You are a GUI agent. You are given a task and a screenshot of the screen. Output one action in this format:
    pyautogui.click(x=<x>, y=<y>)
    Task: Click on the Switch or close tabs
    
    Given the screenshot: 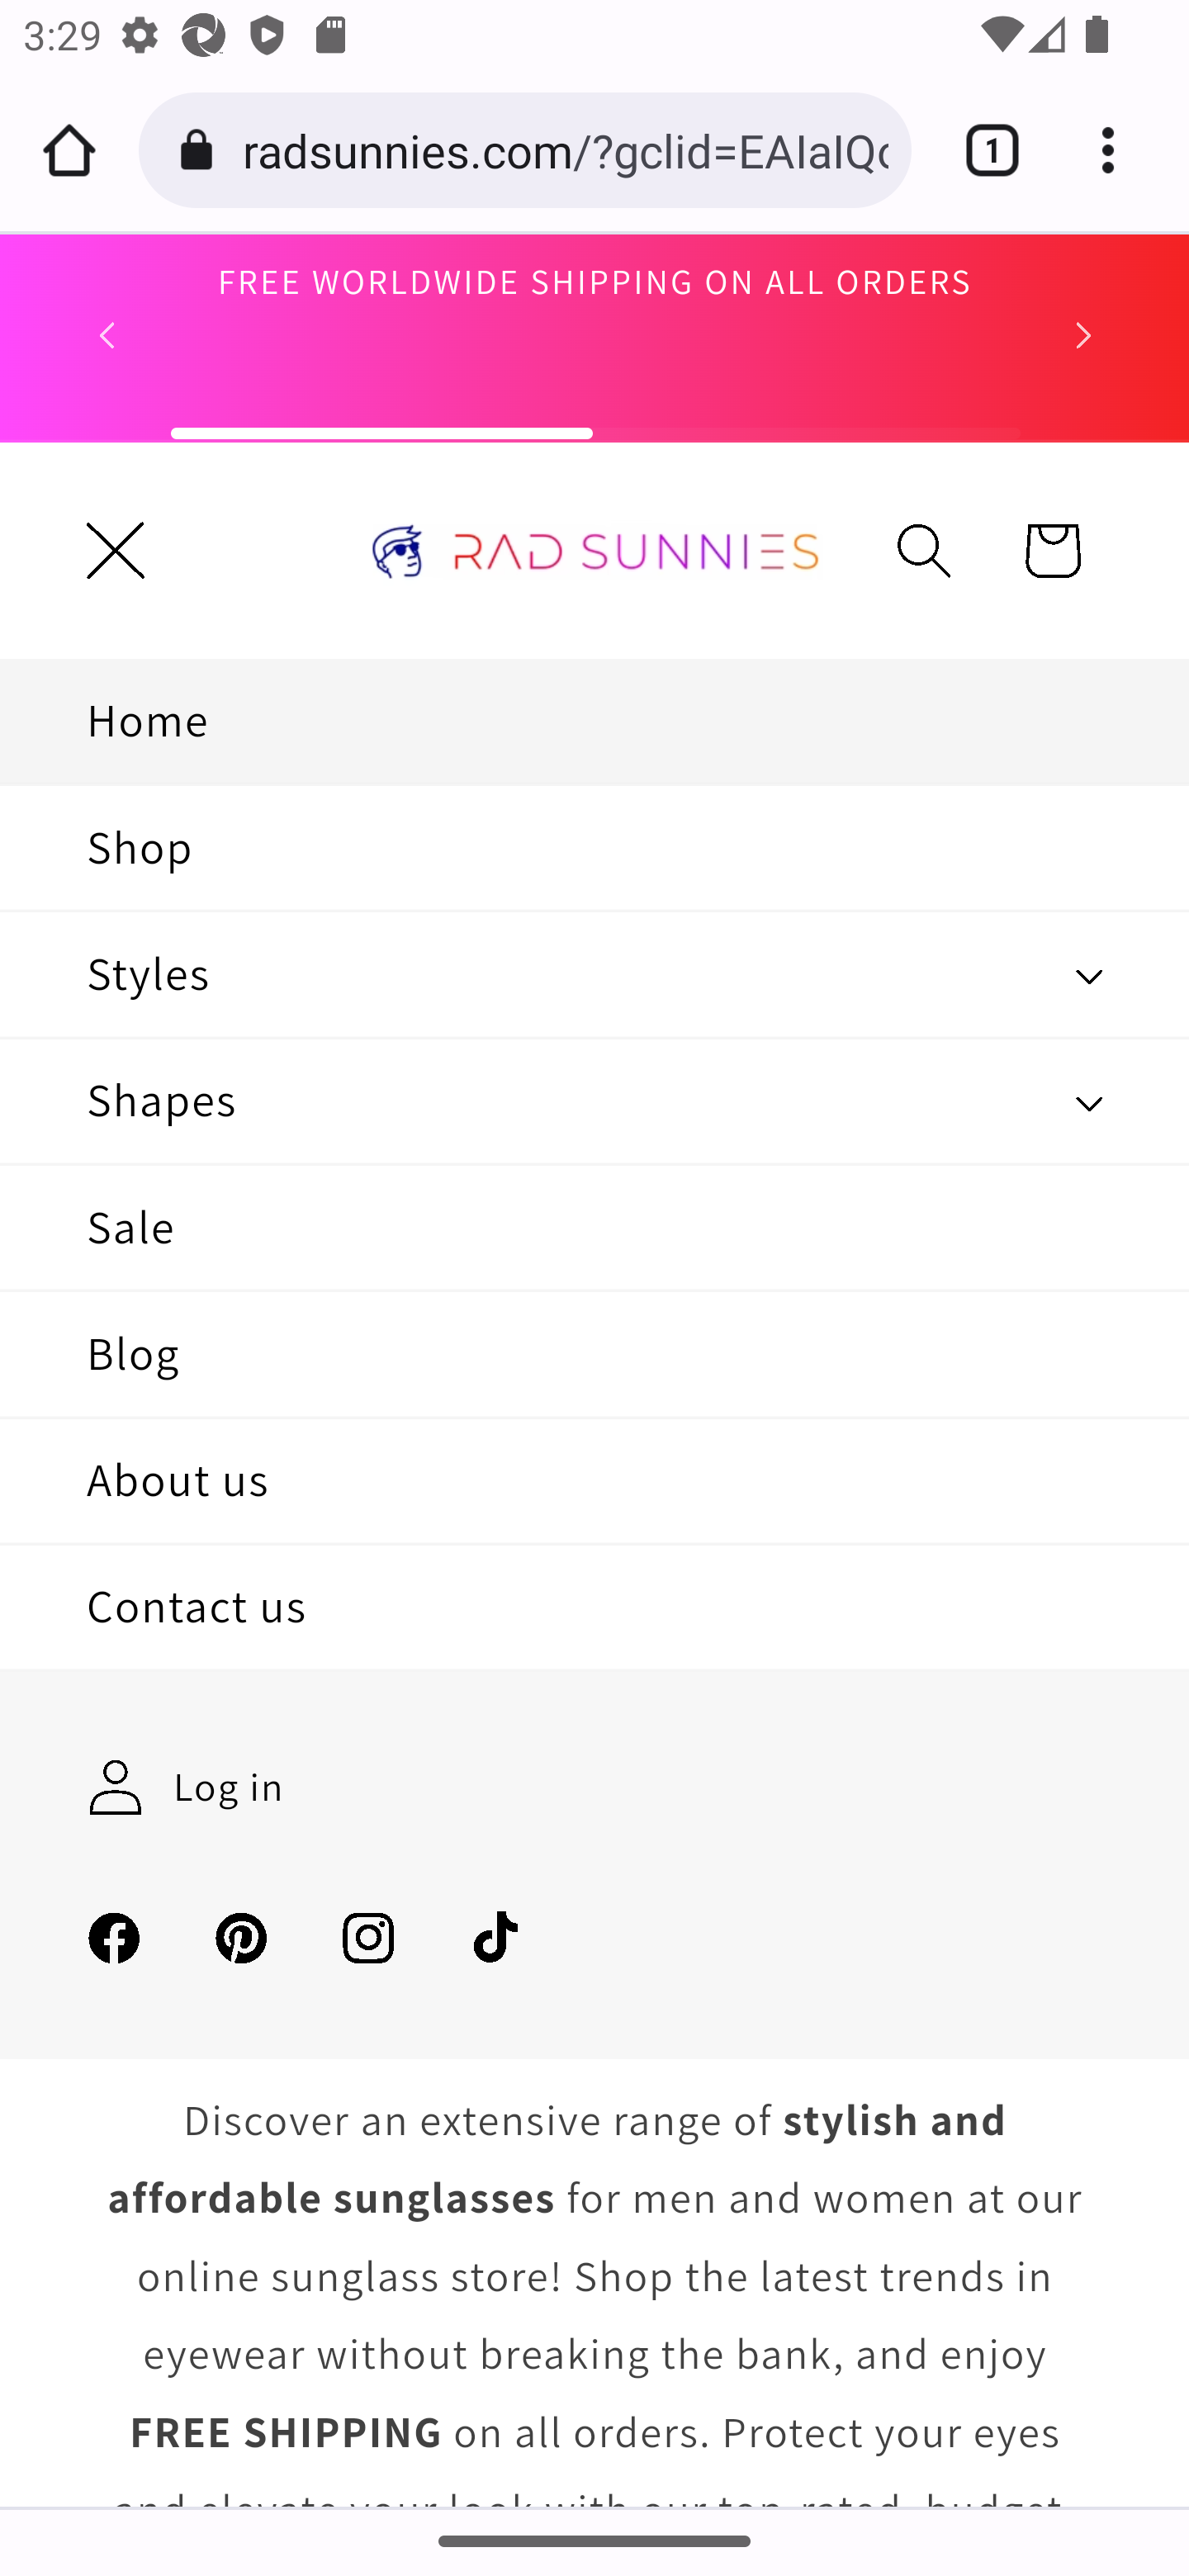 What is the action you would take?
    pyautogui.click(x=981, y=150)
    